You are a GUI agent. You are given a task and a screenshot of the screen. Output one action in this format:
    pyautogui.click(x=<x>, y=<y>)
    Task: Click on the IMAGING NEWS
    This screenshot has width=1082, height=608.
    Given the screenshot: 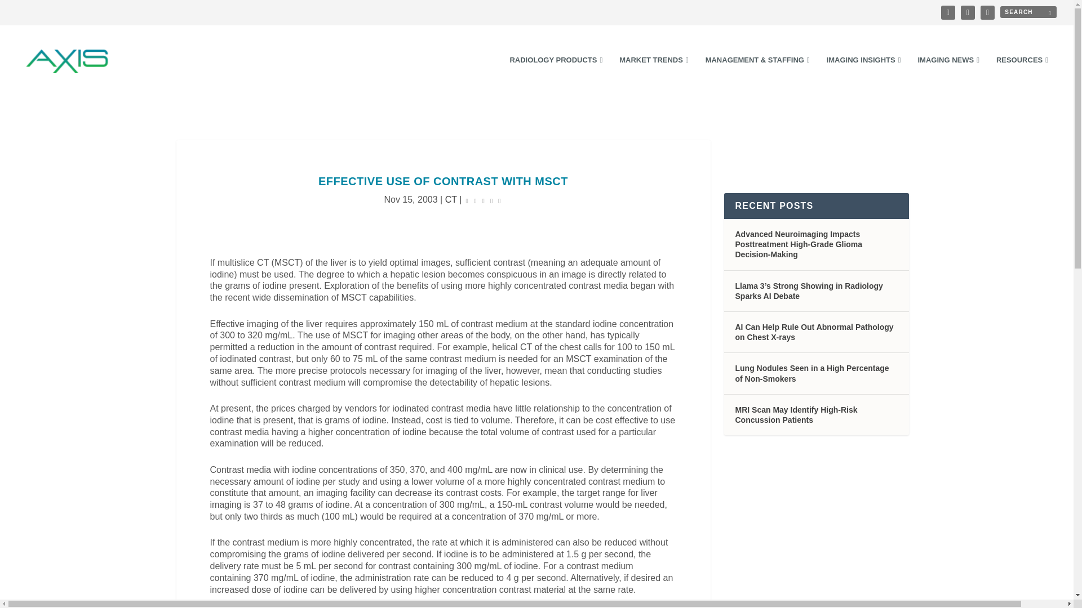 What is the action you would take?
    pyautogui.click(x=948, y=75)
    